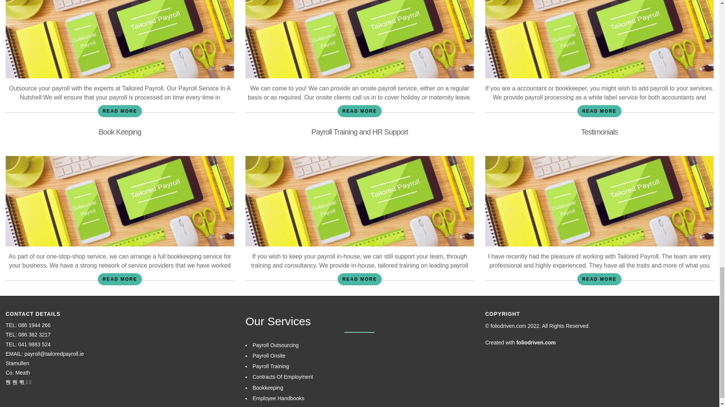 The width and height of the screenshot is (725, 407). Describe the element at coordinates (359, 132) in the screenshot. I see `Payroll Training and HR Support` at that location.